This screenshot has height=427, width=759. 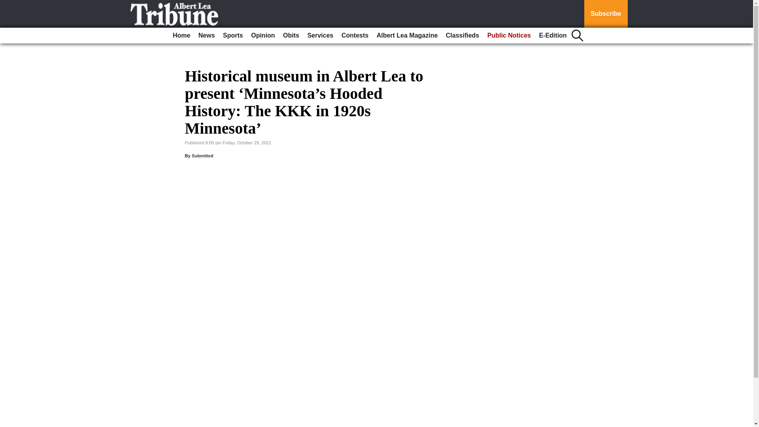 I want to click on Services, so click(x=320, y=36).